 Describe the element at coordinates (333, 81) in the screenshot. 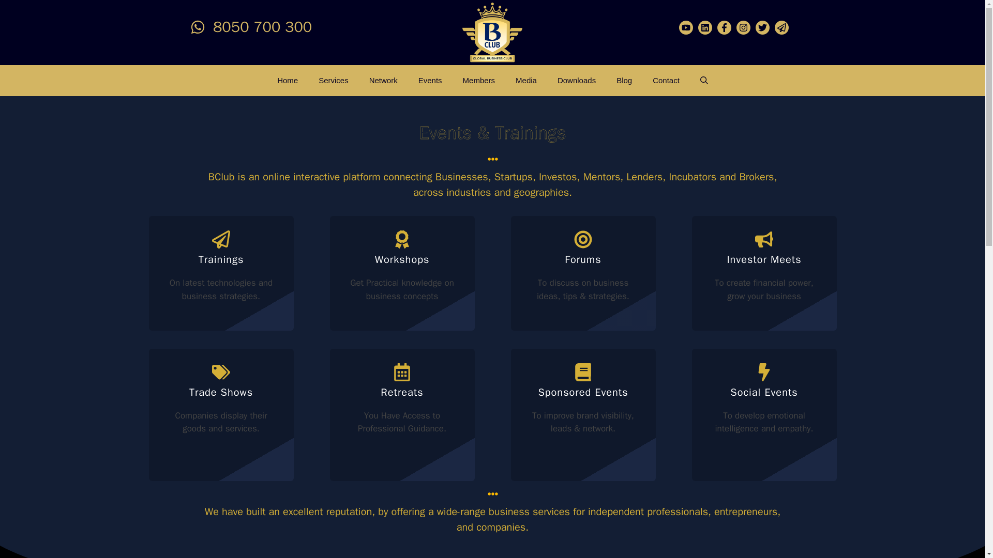

I see `Services` at that location.